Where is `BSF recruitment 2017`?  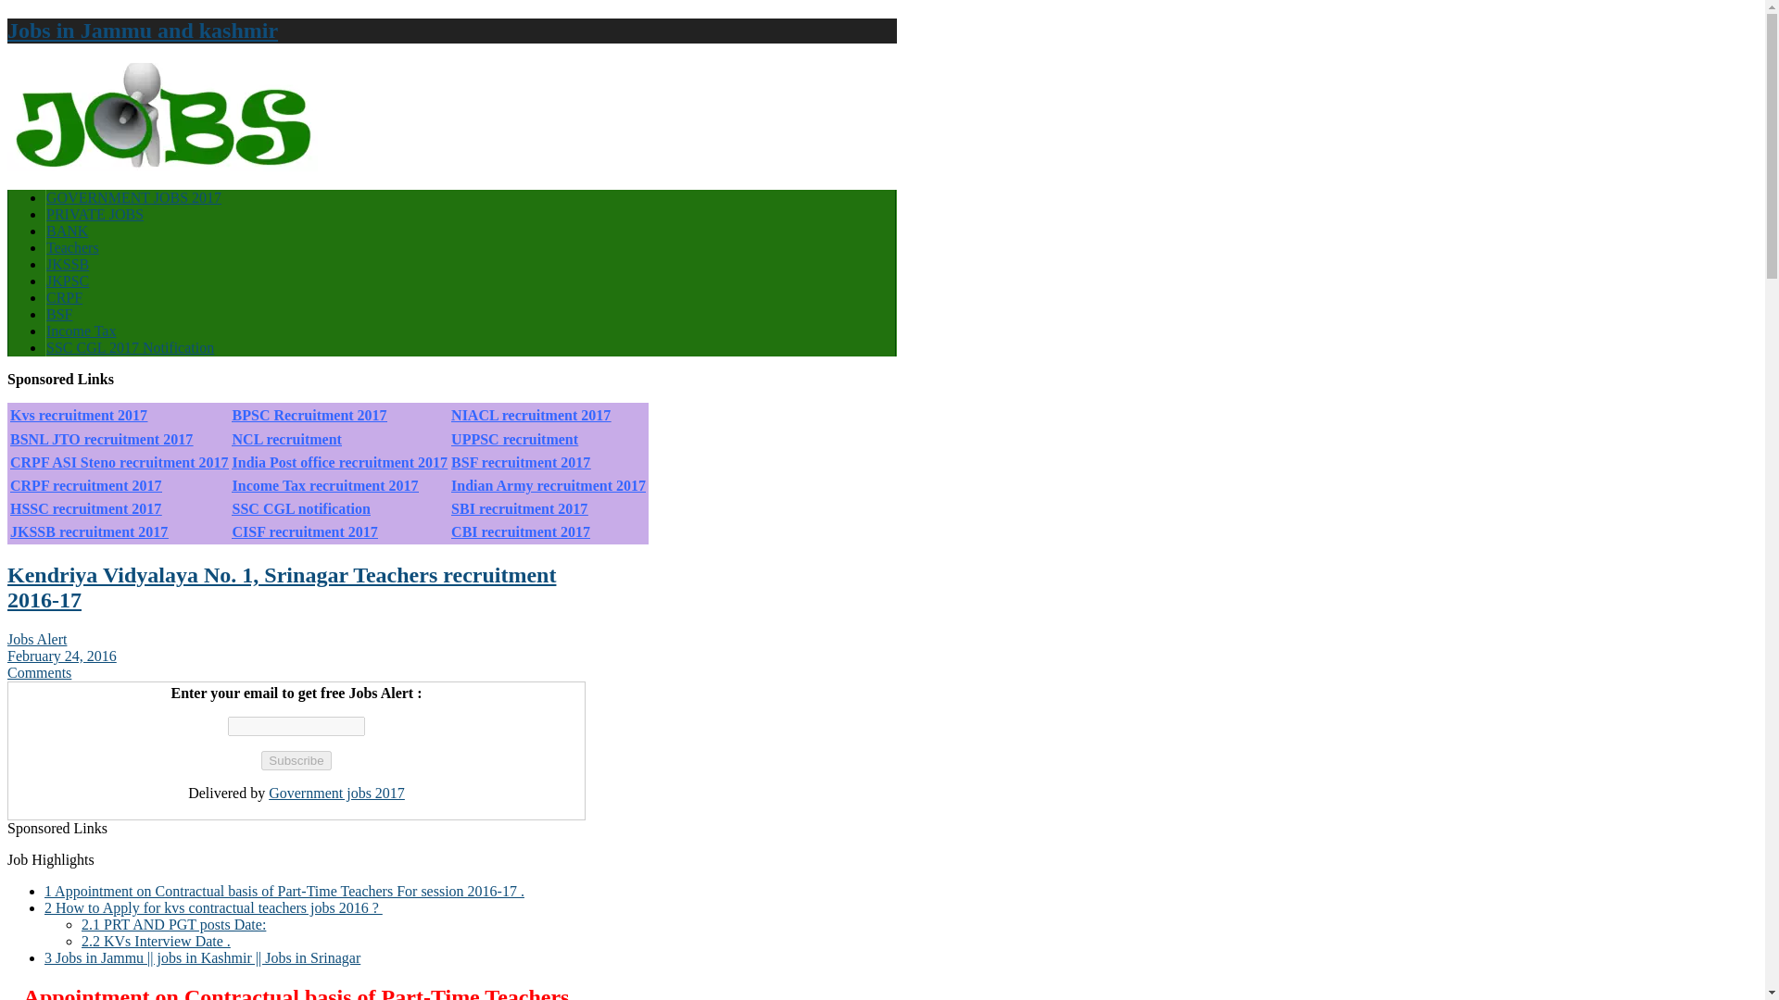
BSF recruitment 2017 is located at coordinates (521, 462).